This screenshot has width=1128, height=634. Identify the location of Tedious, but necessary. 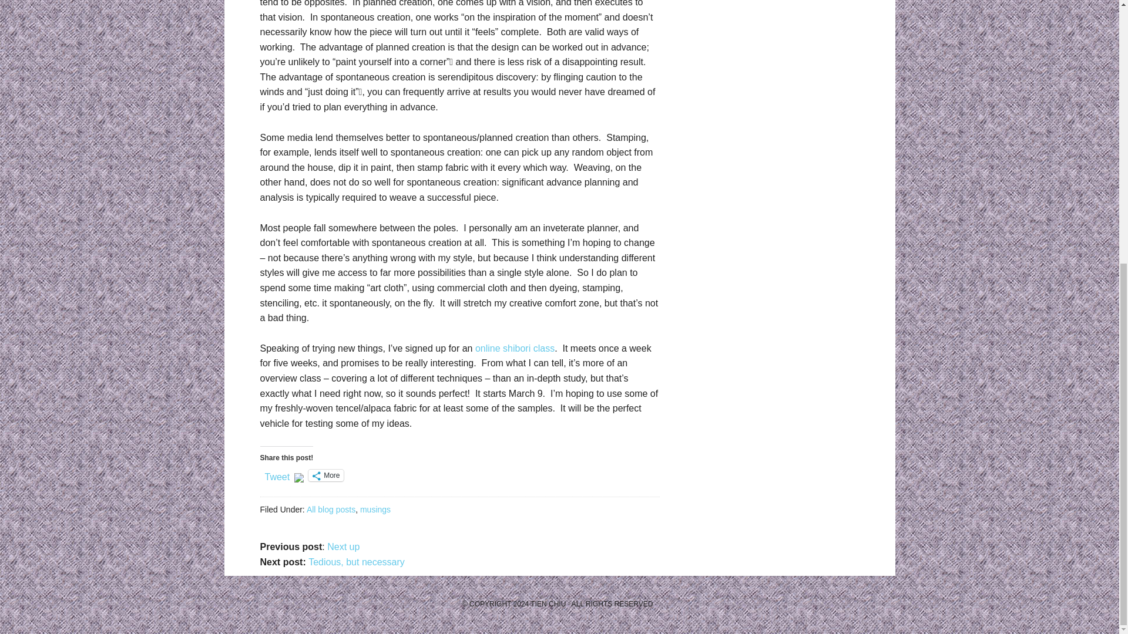
(356, 562).